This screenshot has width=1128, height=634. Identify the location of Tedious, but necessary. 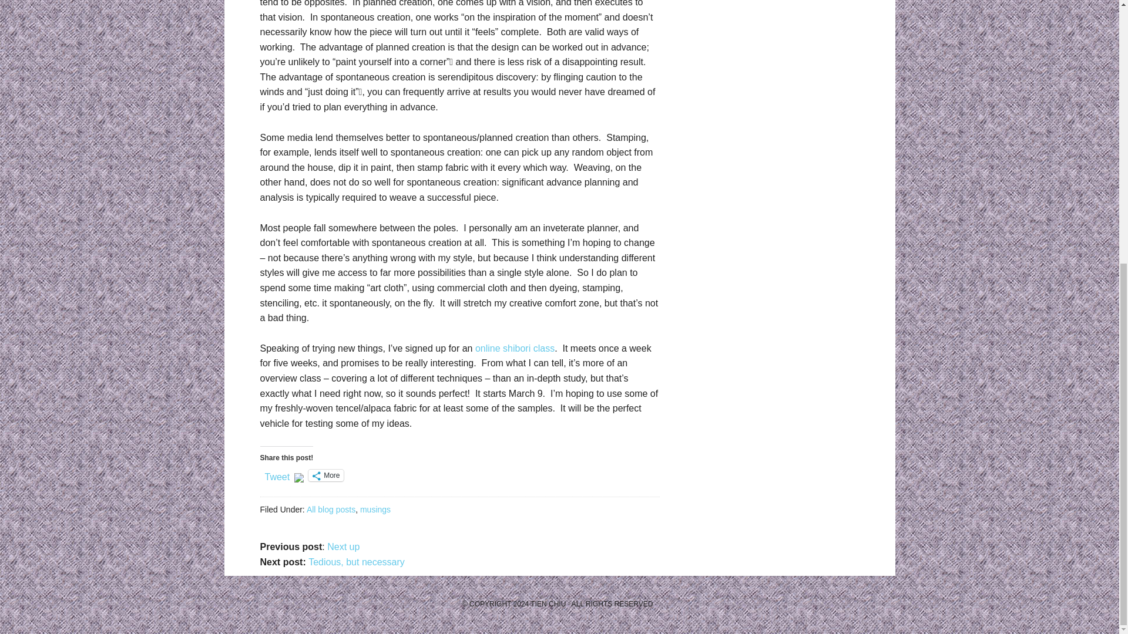
(356, 562).